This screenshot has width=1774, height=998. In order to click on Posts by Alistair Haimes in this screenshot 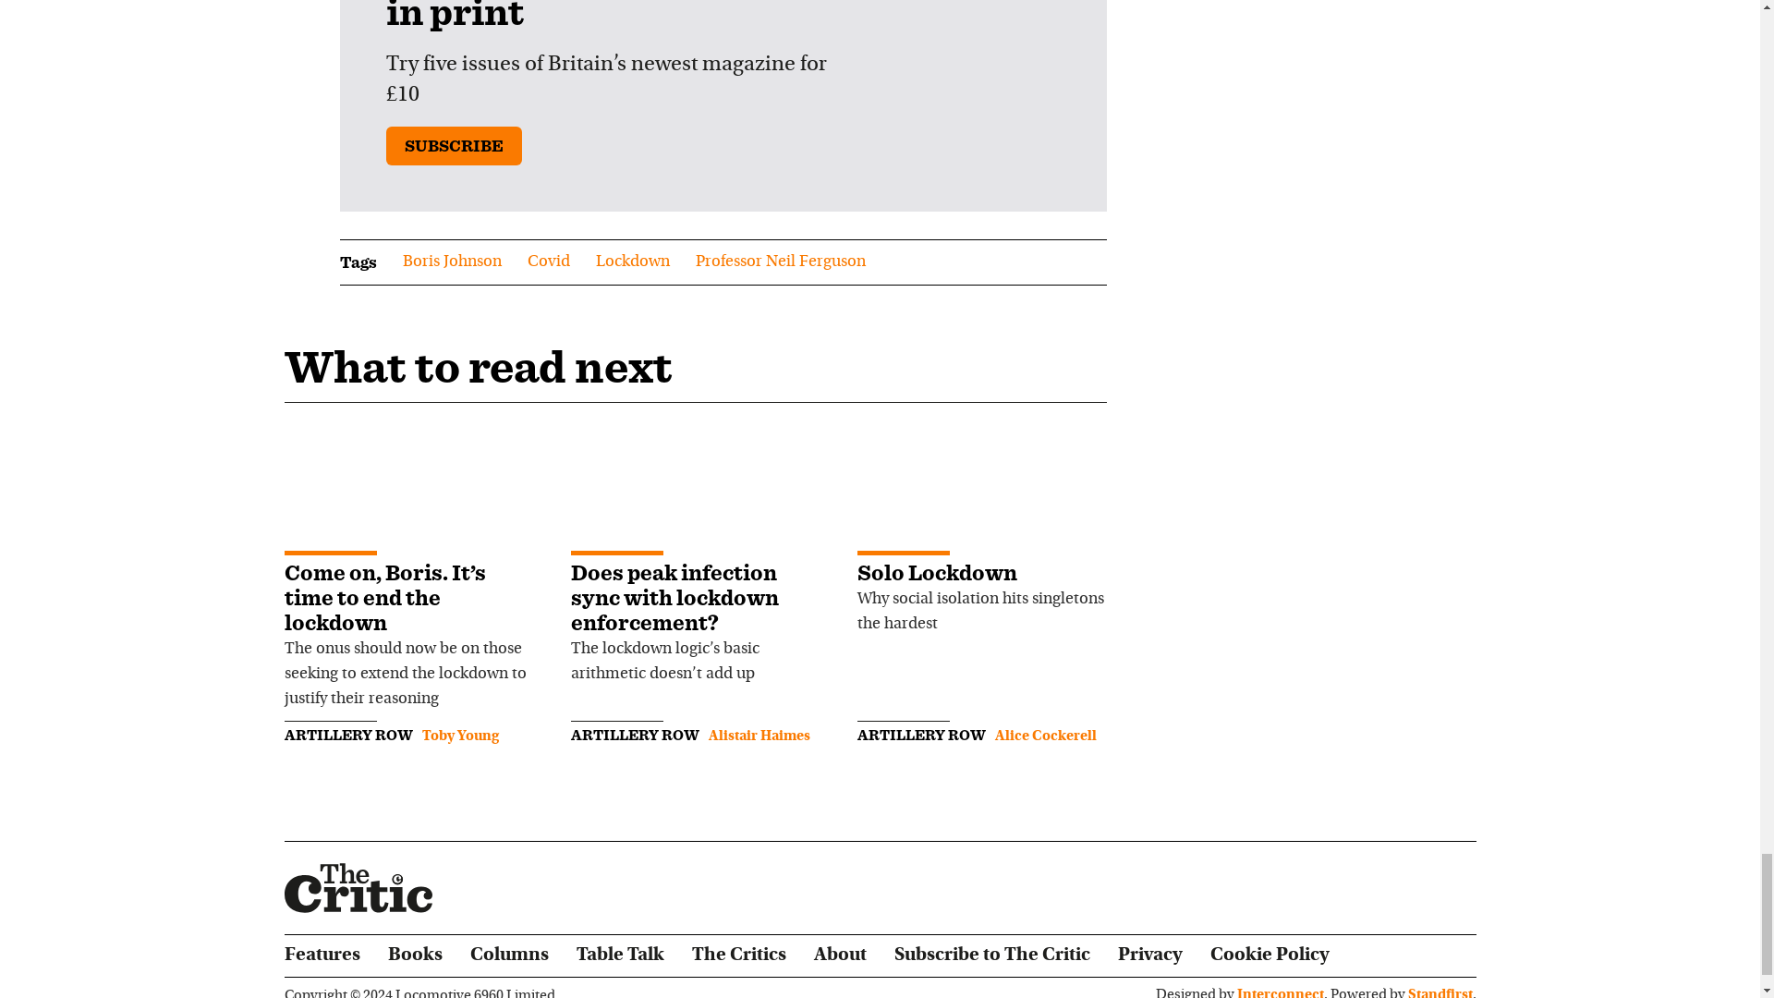, I will do `click(758, 736)`.